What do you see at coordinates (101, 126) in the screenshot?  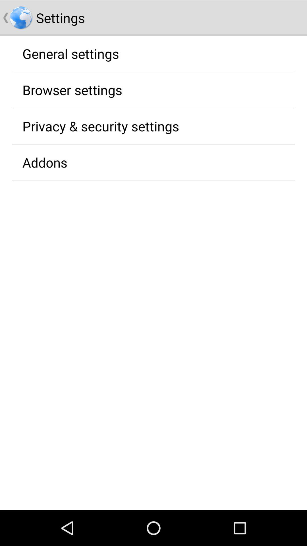 I see `open item below the browser settings app` at bounding box center [101, 126].